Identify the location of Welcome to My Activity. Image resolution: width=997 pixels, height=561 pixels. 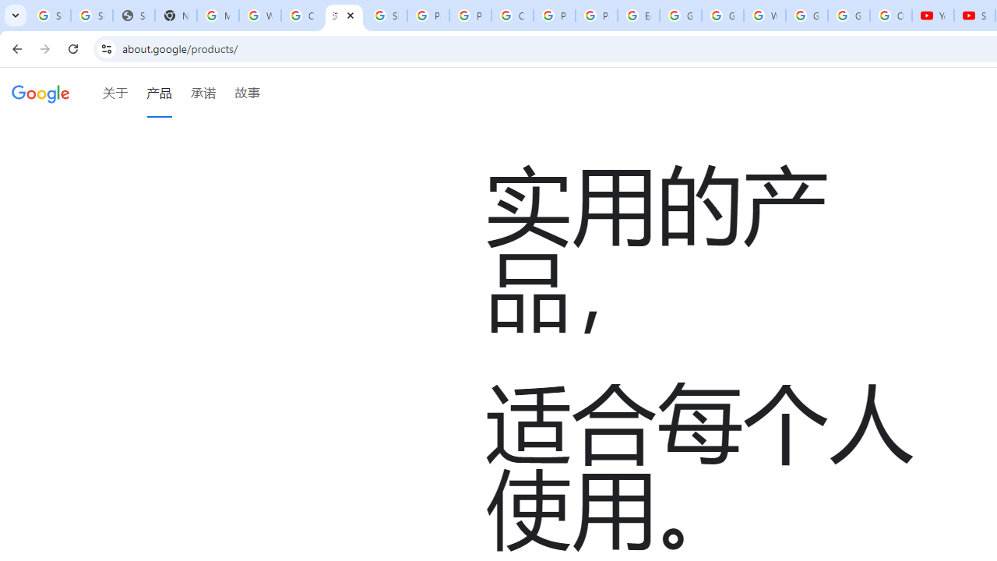
(764, 16).